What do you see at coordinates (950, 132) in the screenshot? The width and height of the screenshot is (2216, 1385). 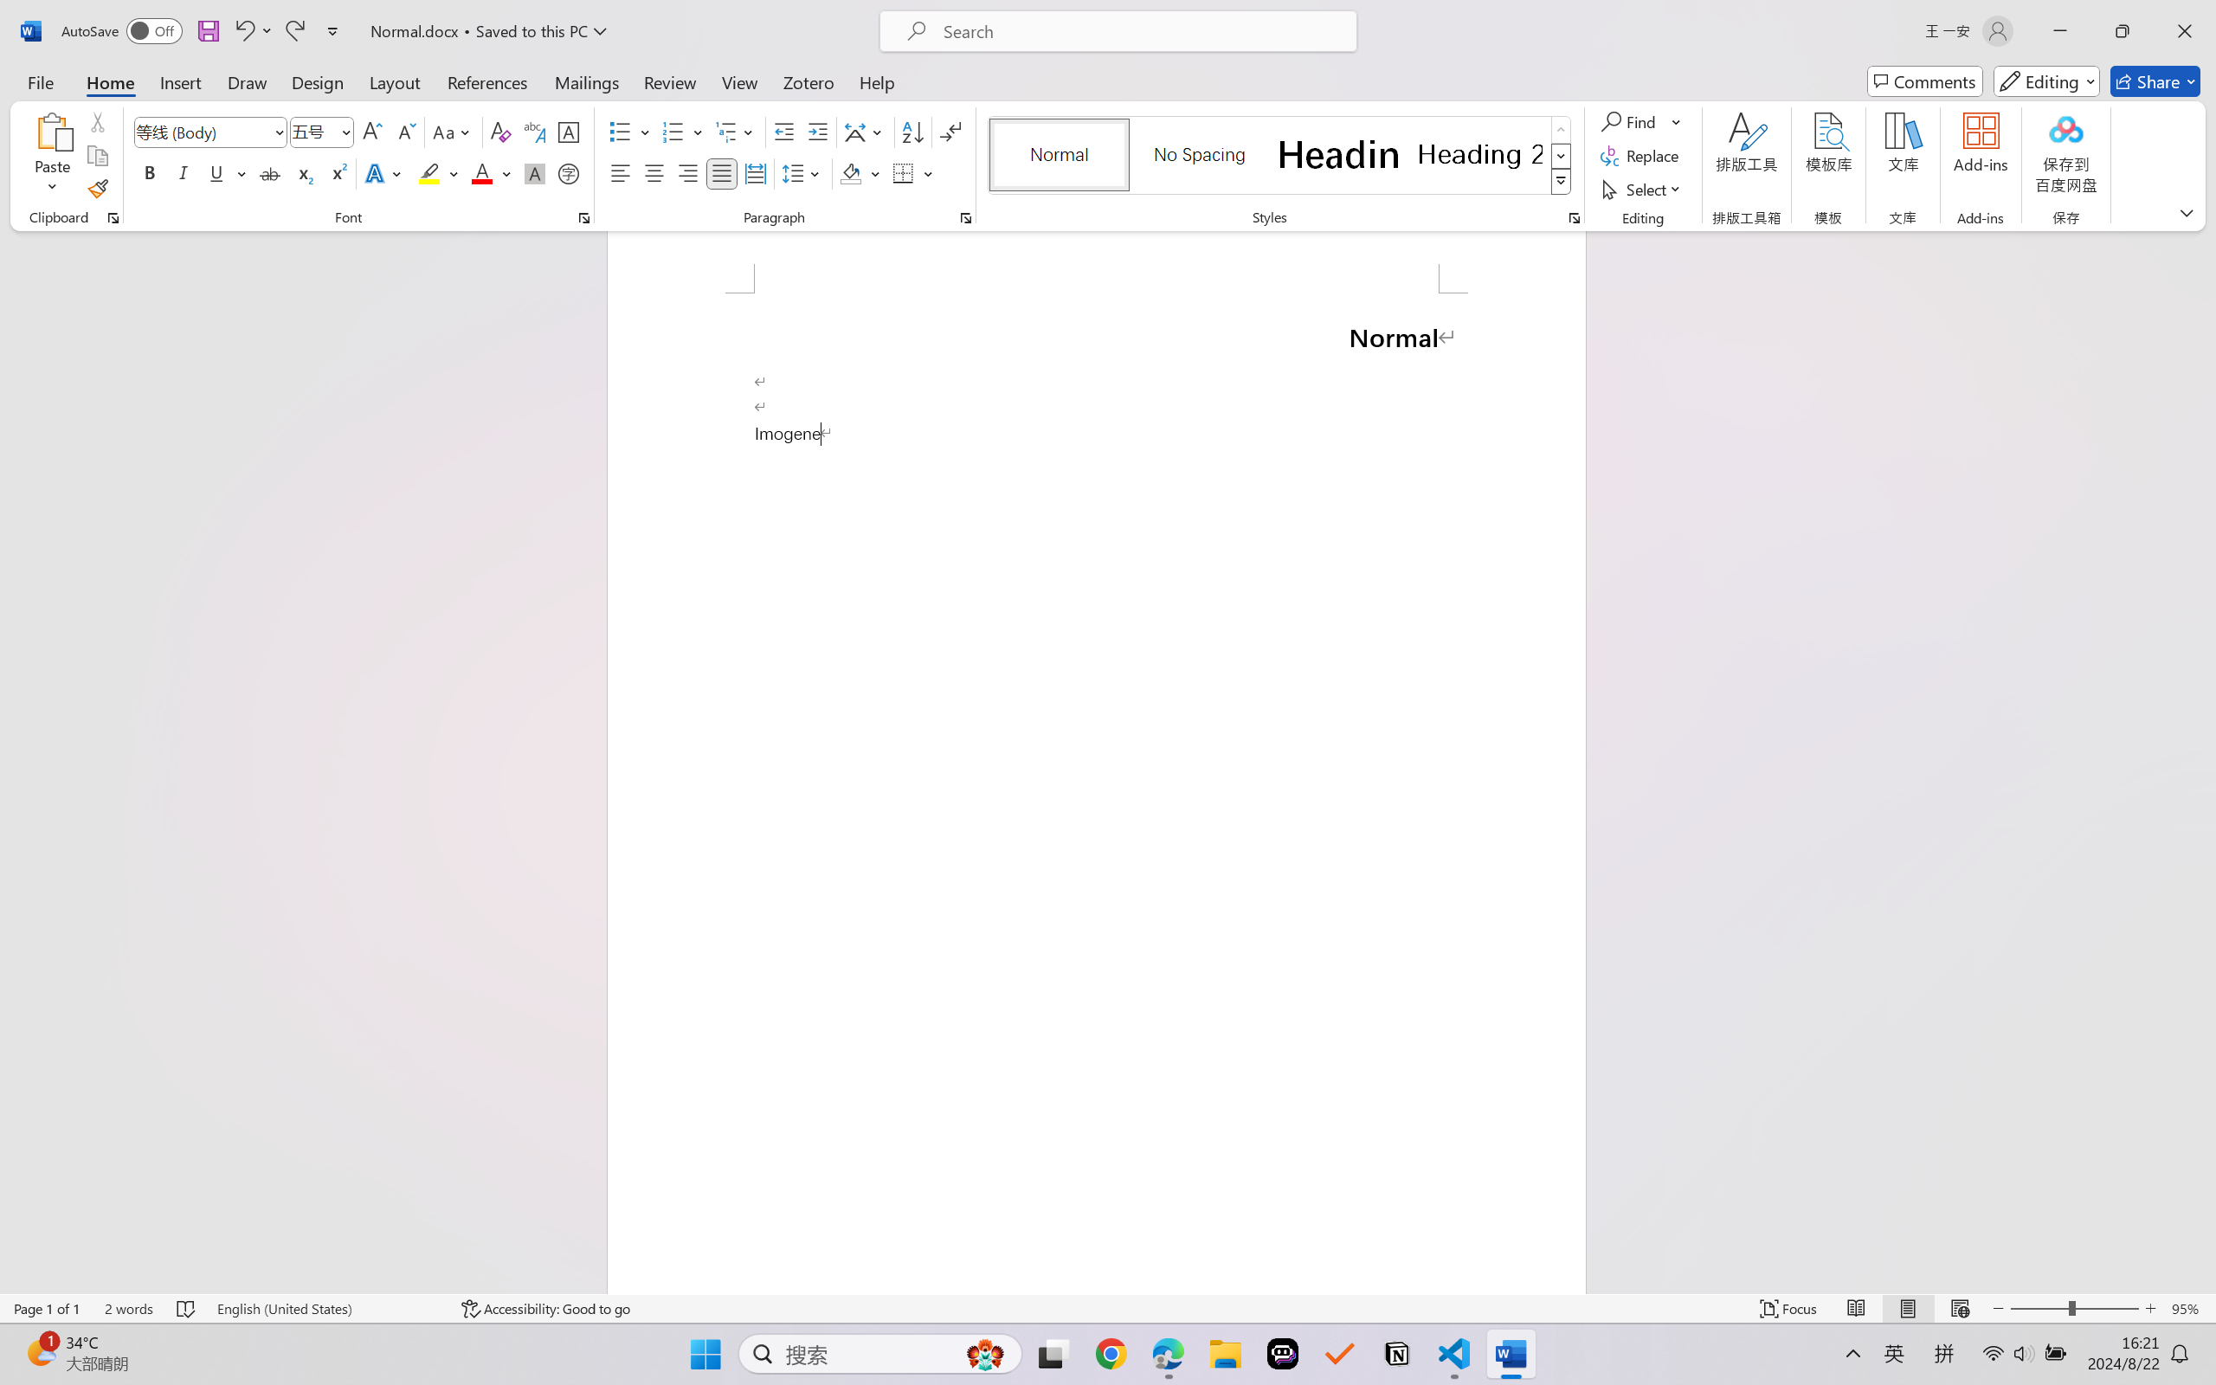 I see `Show/Hide Editing Marks` at bounding box center [950, 132].